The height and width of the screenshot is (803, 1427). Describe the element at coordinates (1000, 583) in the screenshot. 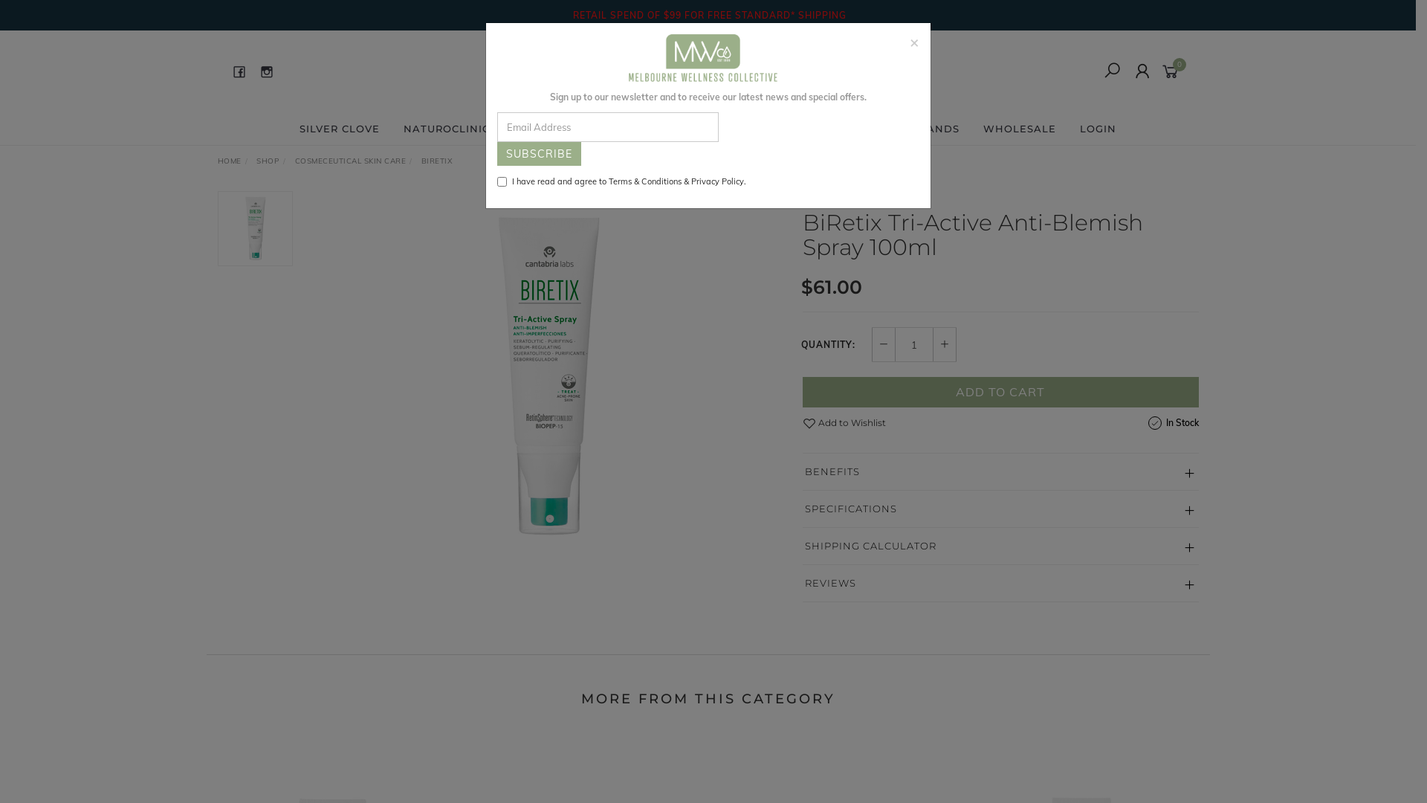

I see `REVIEWS` at that location.